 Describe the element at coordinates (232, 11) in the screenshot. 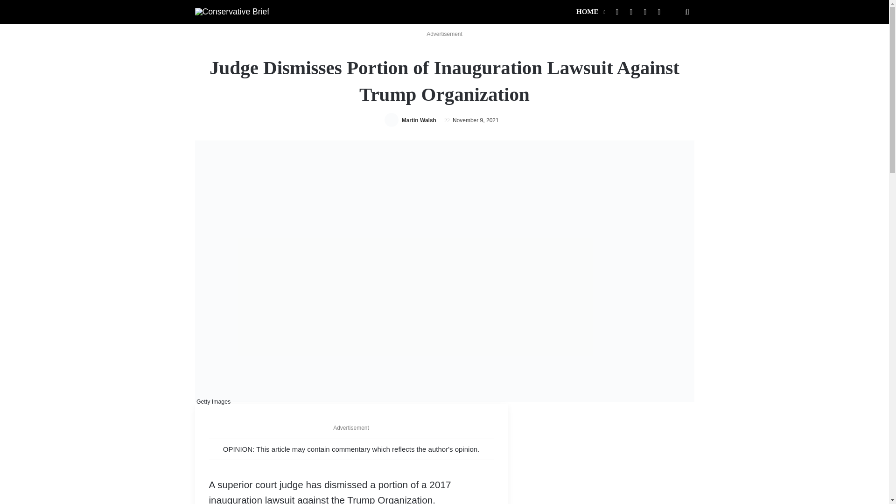

I see `Conservative Brief` at that location.